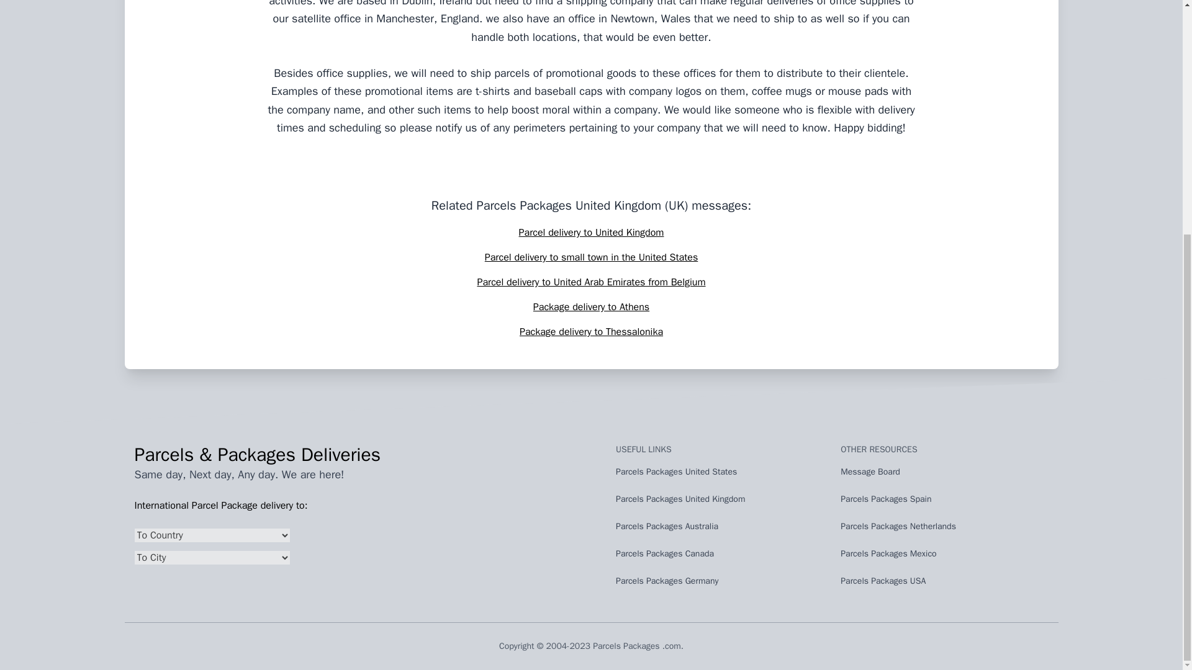  Describe the element at coordinates (942, 529) in the screenshot. I see `Parcels Packages Message Board` at that location.